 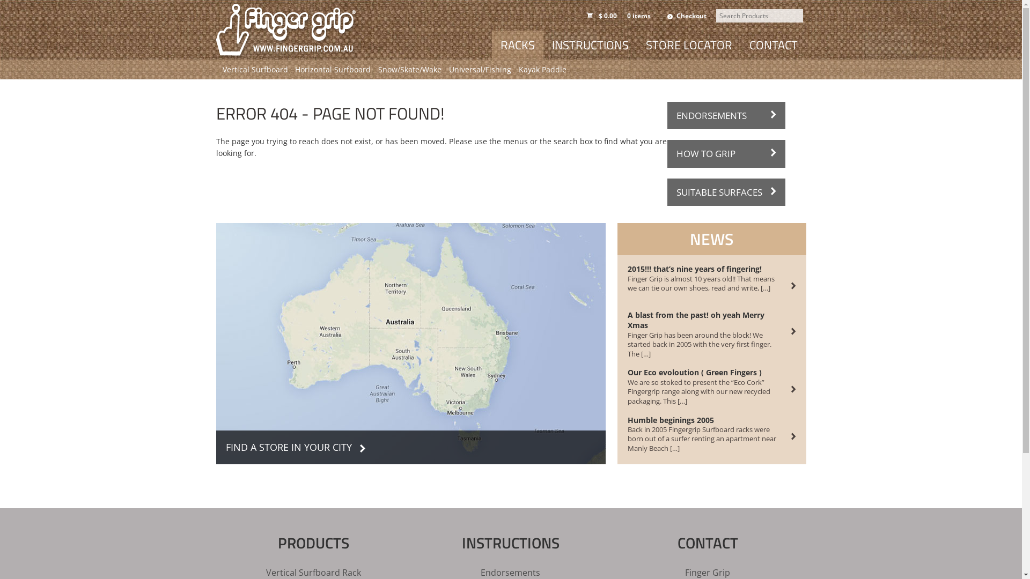 I want to click on Endorsements, so click(x=511, y=572).